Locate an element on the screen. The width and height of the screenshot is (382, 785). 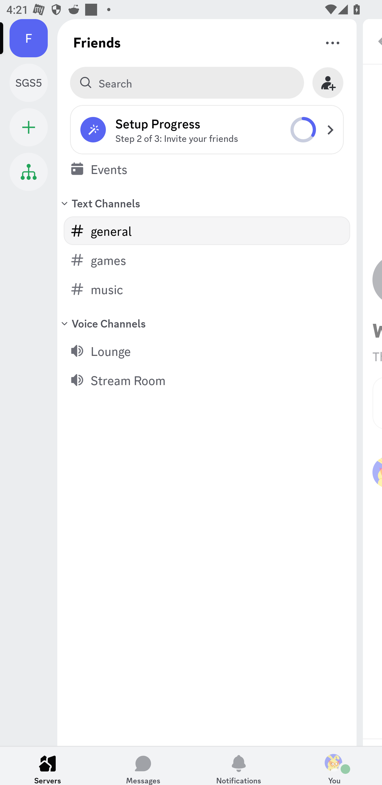
Events is located at coordinates (207, 169).